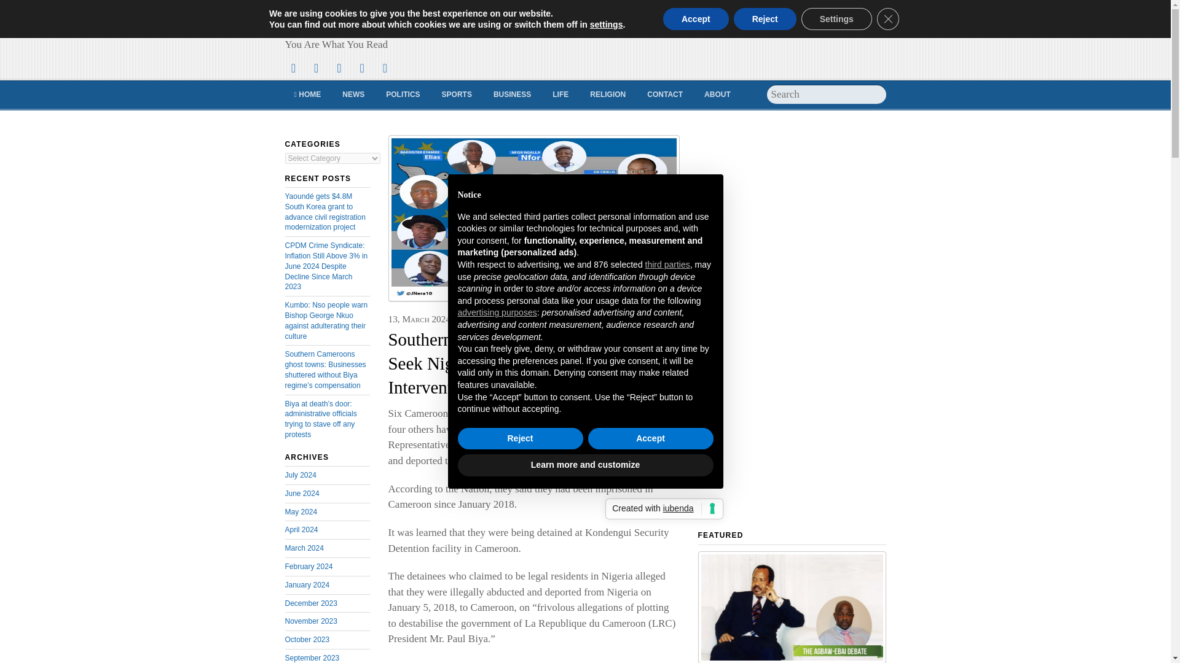  What do you see at coordinates (307, 95) in the screenshot?
I see `HOME` at bounding box center [307, 95].